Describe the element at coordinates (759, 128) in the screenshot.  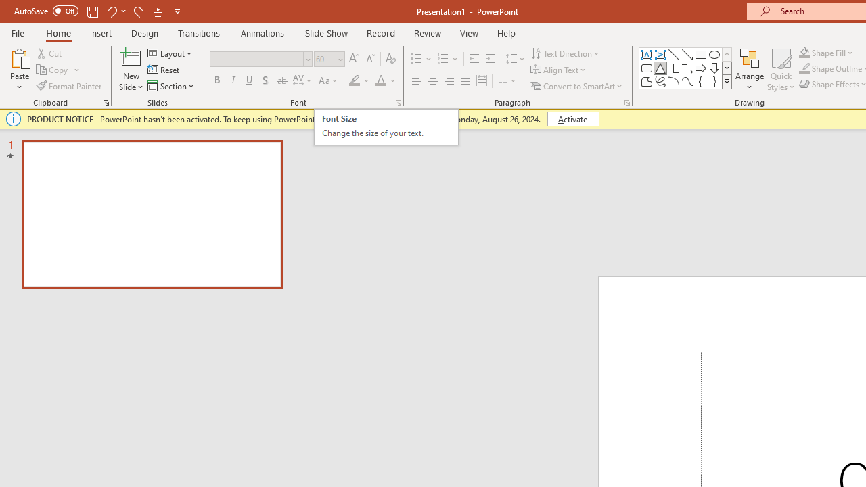
I see `More` at that location.